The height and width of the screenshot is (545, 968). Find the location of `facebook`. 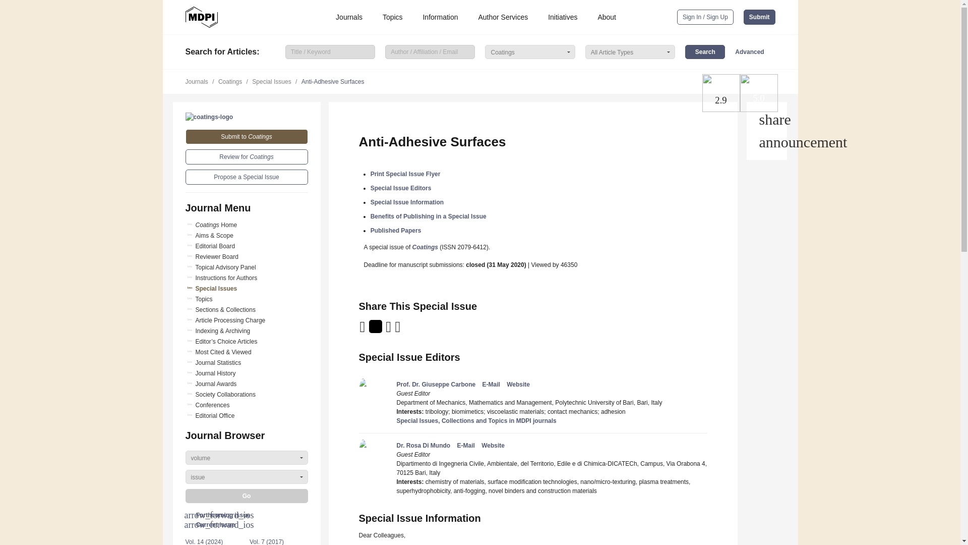

facebook is located at coordinates (398, 330).